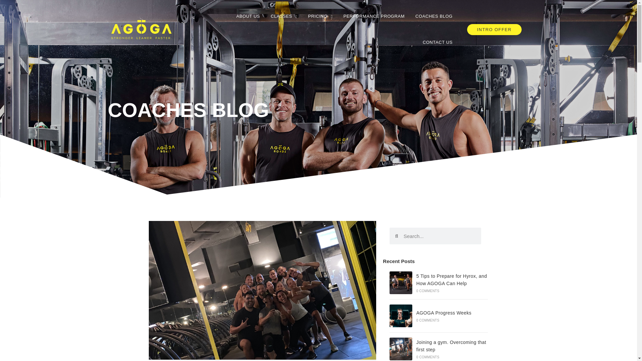 The image size is (642, 361). Describe the element at coordinates (401, 283) in the screenshot. I see `5 Tips to Prepare for Hyrox, and How AGOGA Can Help` at that location.